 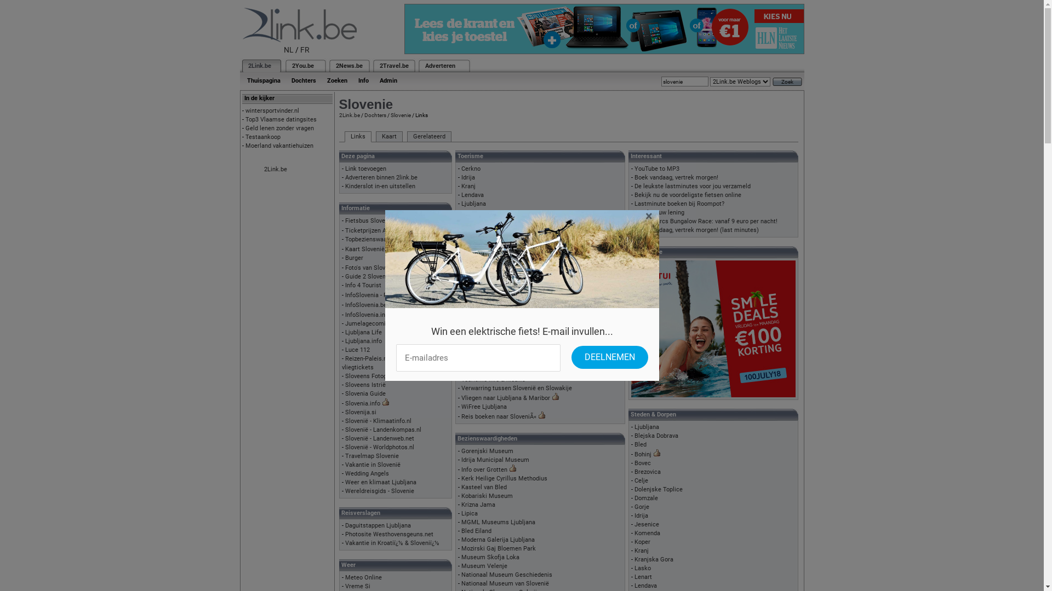 I want to click on Kobariski Museum, so click(x=487, y=496).